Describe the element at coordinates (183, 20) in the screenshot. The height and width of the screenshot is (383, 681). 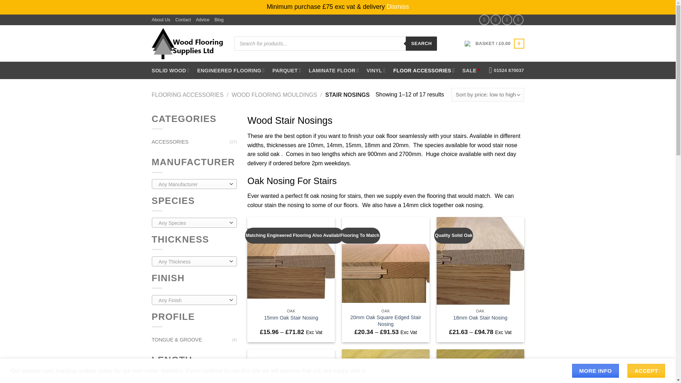
I see `Contact` at that location.